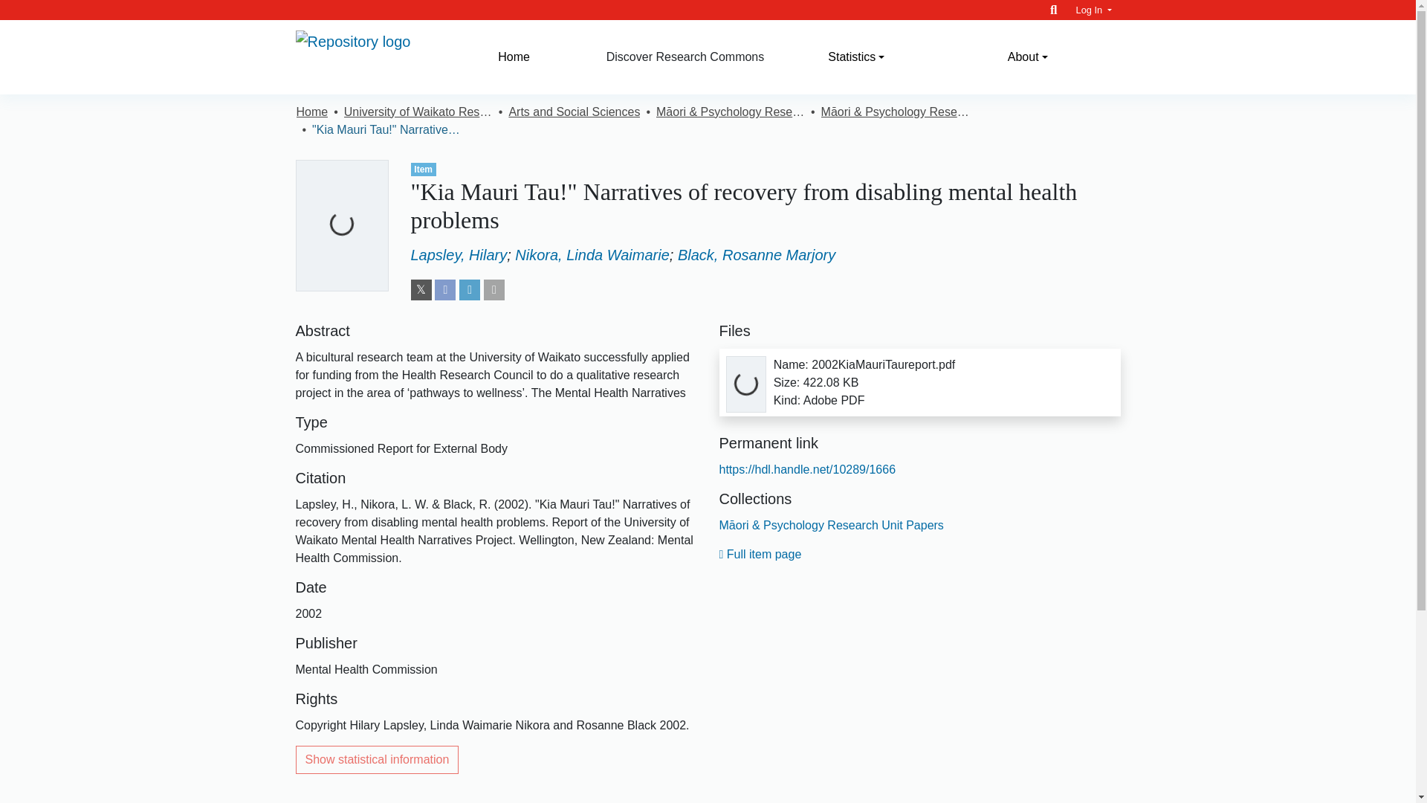 Image resolution: width=1427 pixels, height=803 pixels. Describe the element at coordinates (760, 553) in the screenshot. I see `Full item page` at that location.